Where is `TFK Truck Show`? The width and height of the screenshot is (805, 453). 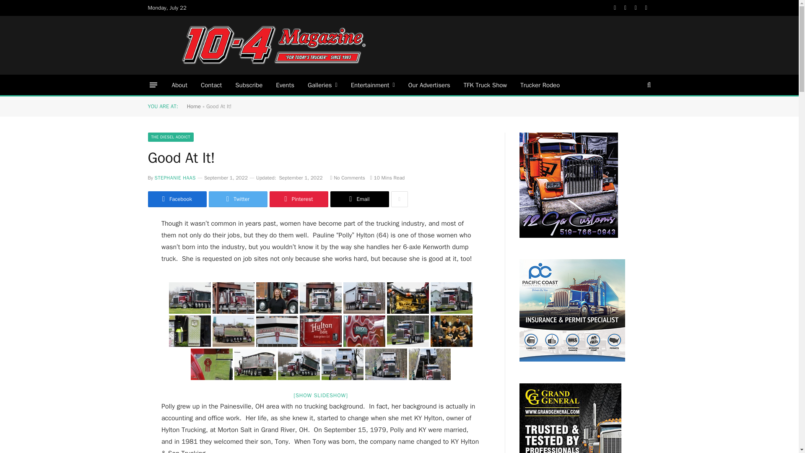 TFK Truck Show is located at coordinates (485, 85).